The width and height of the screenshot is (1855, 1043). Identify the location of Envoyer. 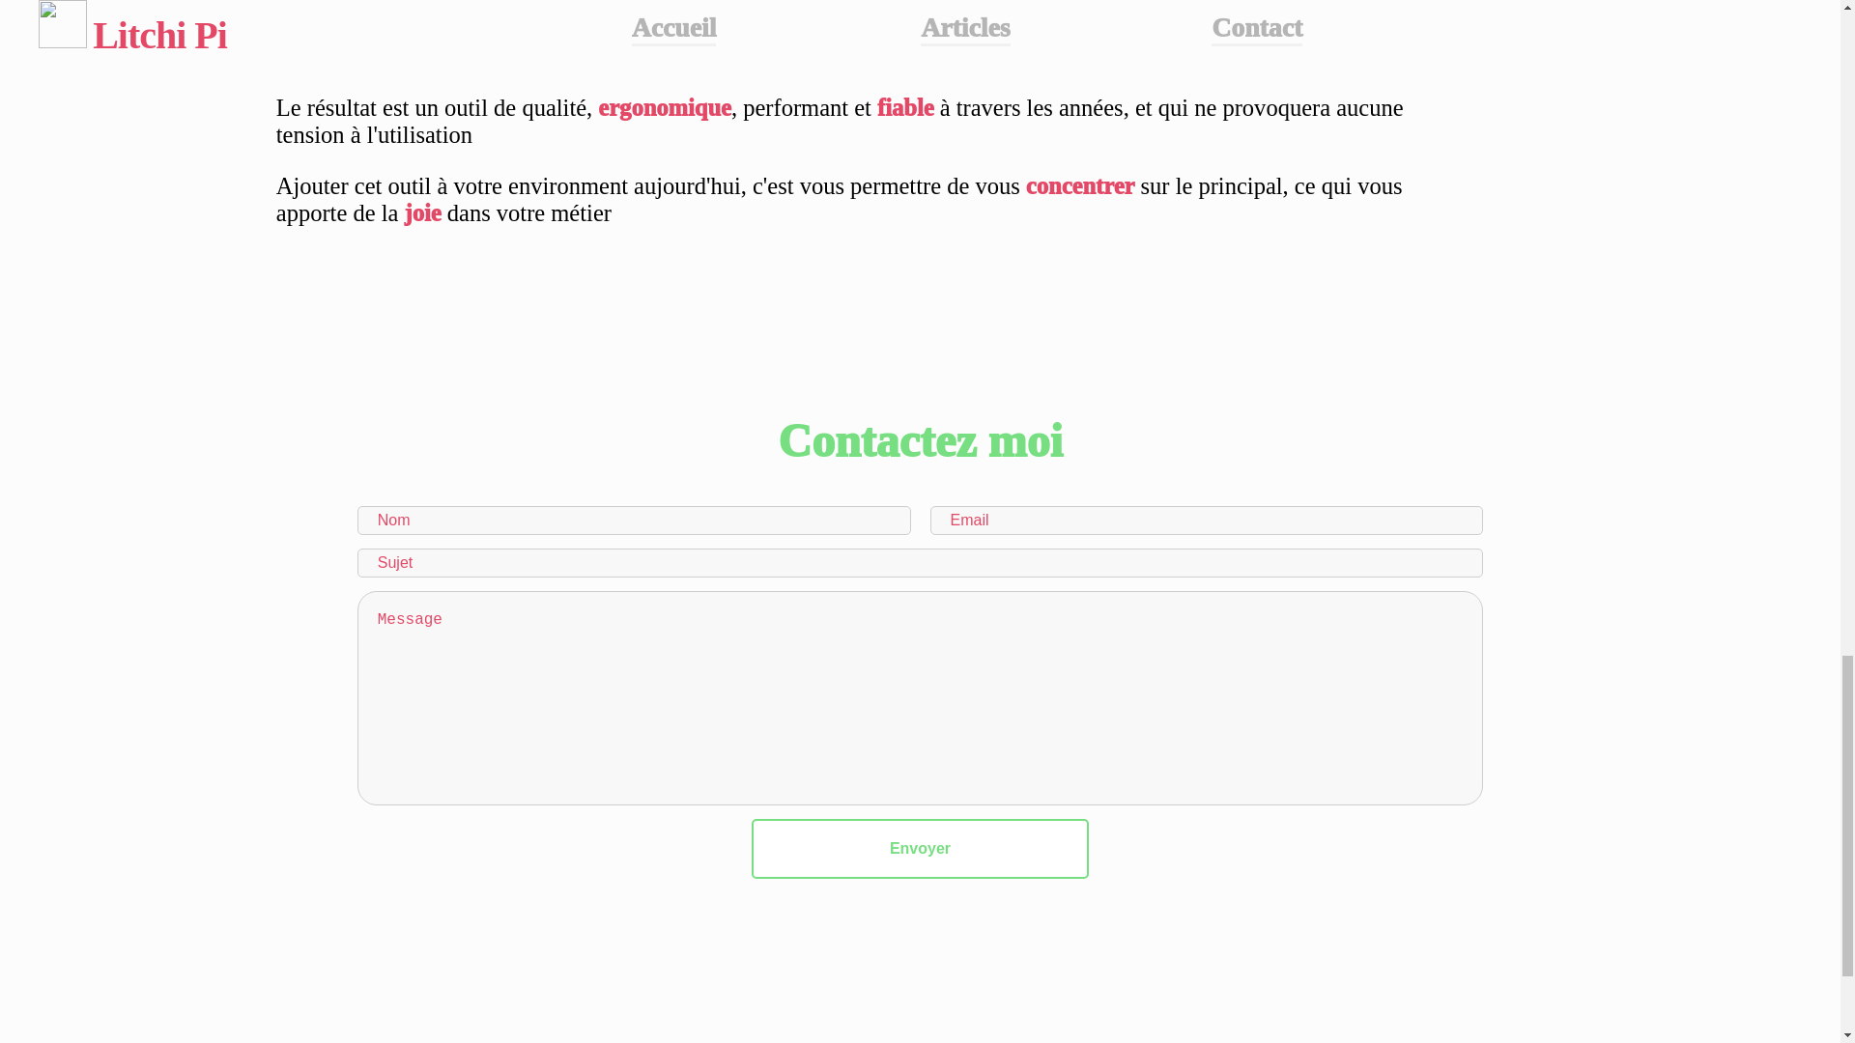
(920, 848).